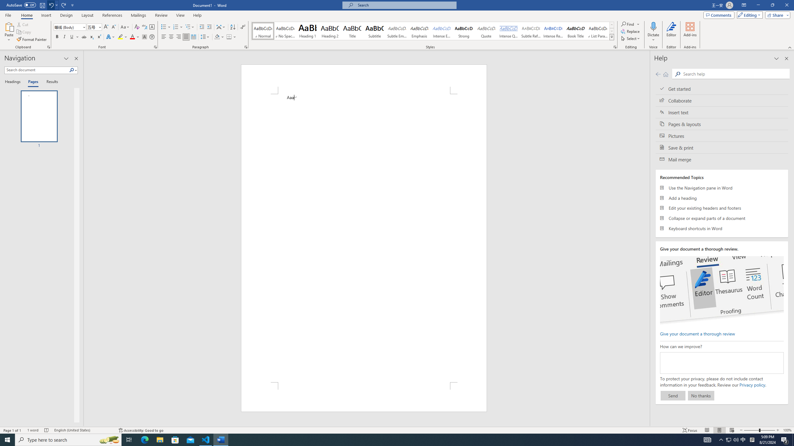  Describe the element at coordinates (749, 15) in the screenshot. I see `Mode` at that location.